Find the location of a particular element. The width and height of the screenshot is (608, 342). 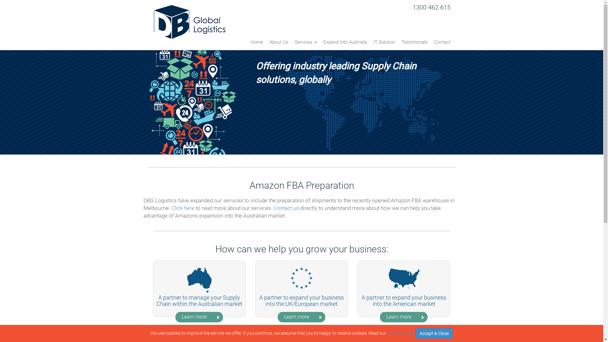

Testimonials is located at coordinates (415, 44).